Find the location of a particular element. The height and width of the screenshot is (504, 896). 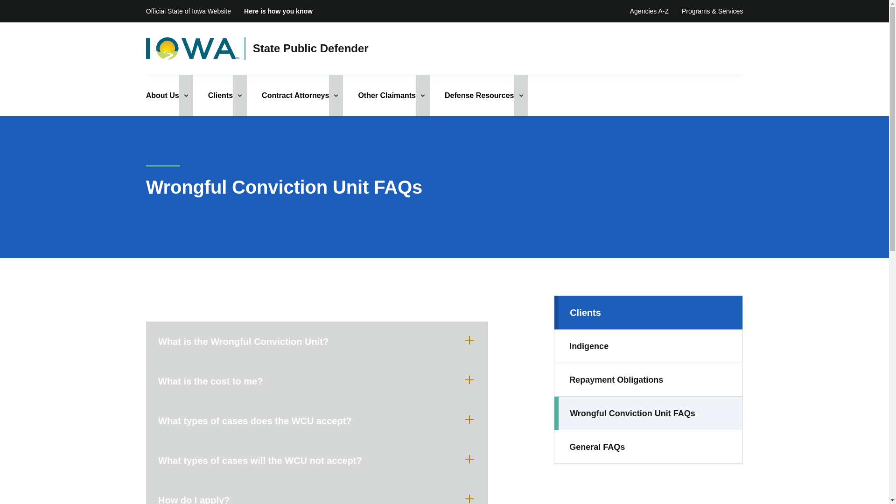

Contract Attorneys sub-navigation is located at coordinates (336, 95).